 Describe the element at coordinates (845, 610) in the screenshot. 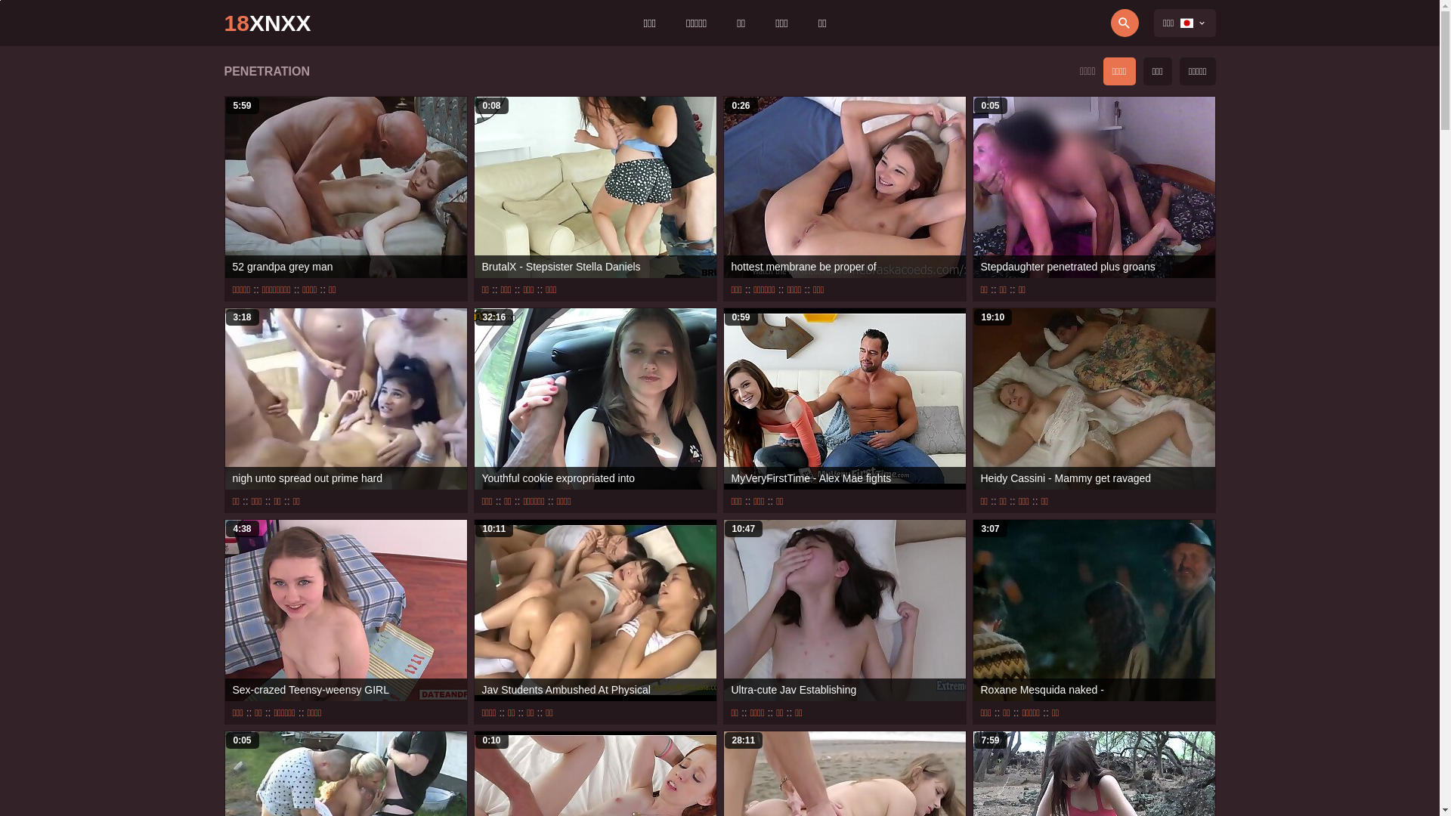

I see `10:47
Ultra-cute Jav Establishing` at that location.